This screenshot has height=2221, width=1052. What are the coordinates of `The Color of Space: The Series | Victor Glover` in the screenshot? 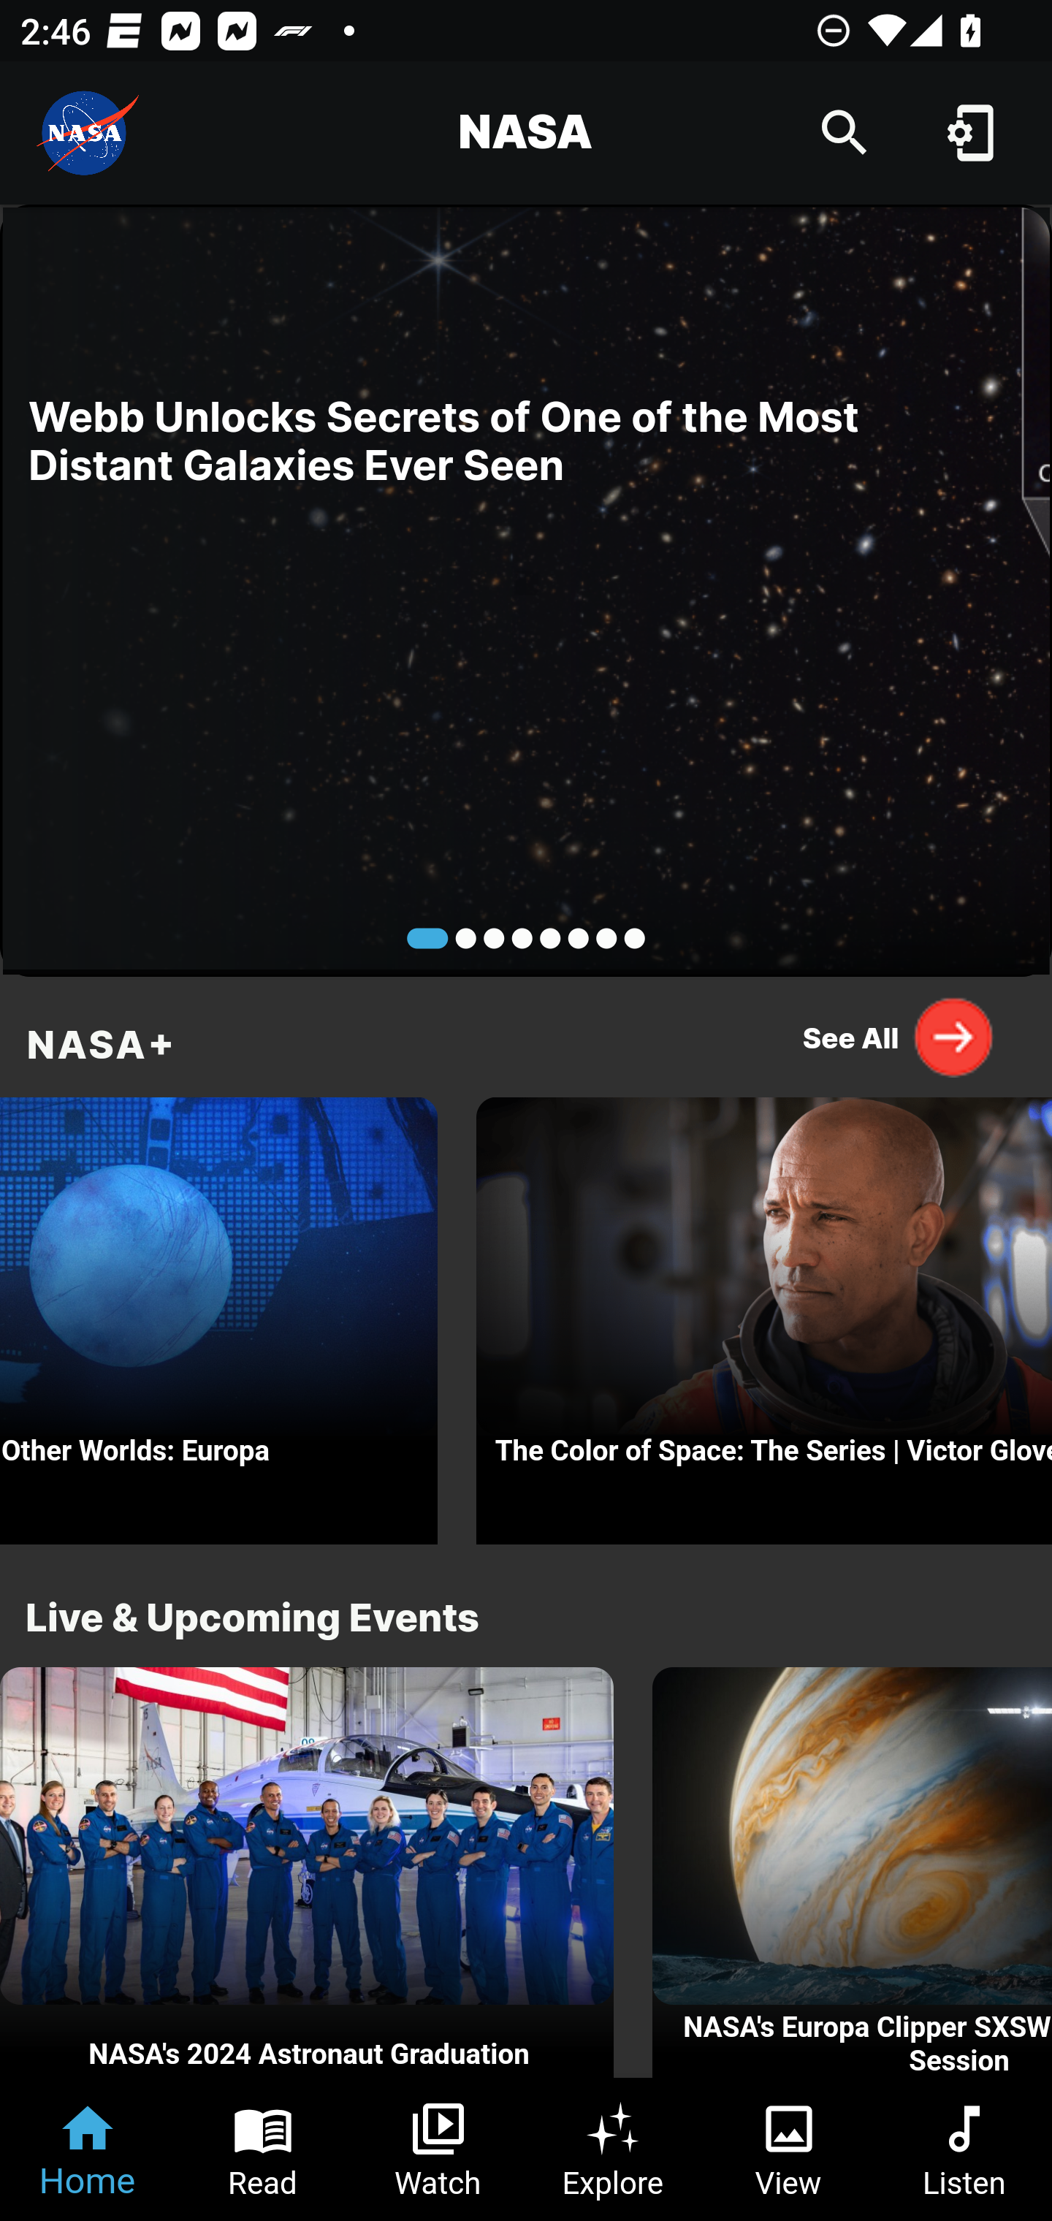 It's located at (764, 1314).